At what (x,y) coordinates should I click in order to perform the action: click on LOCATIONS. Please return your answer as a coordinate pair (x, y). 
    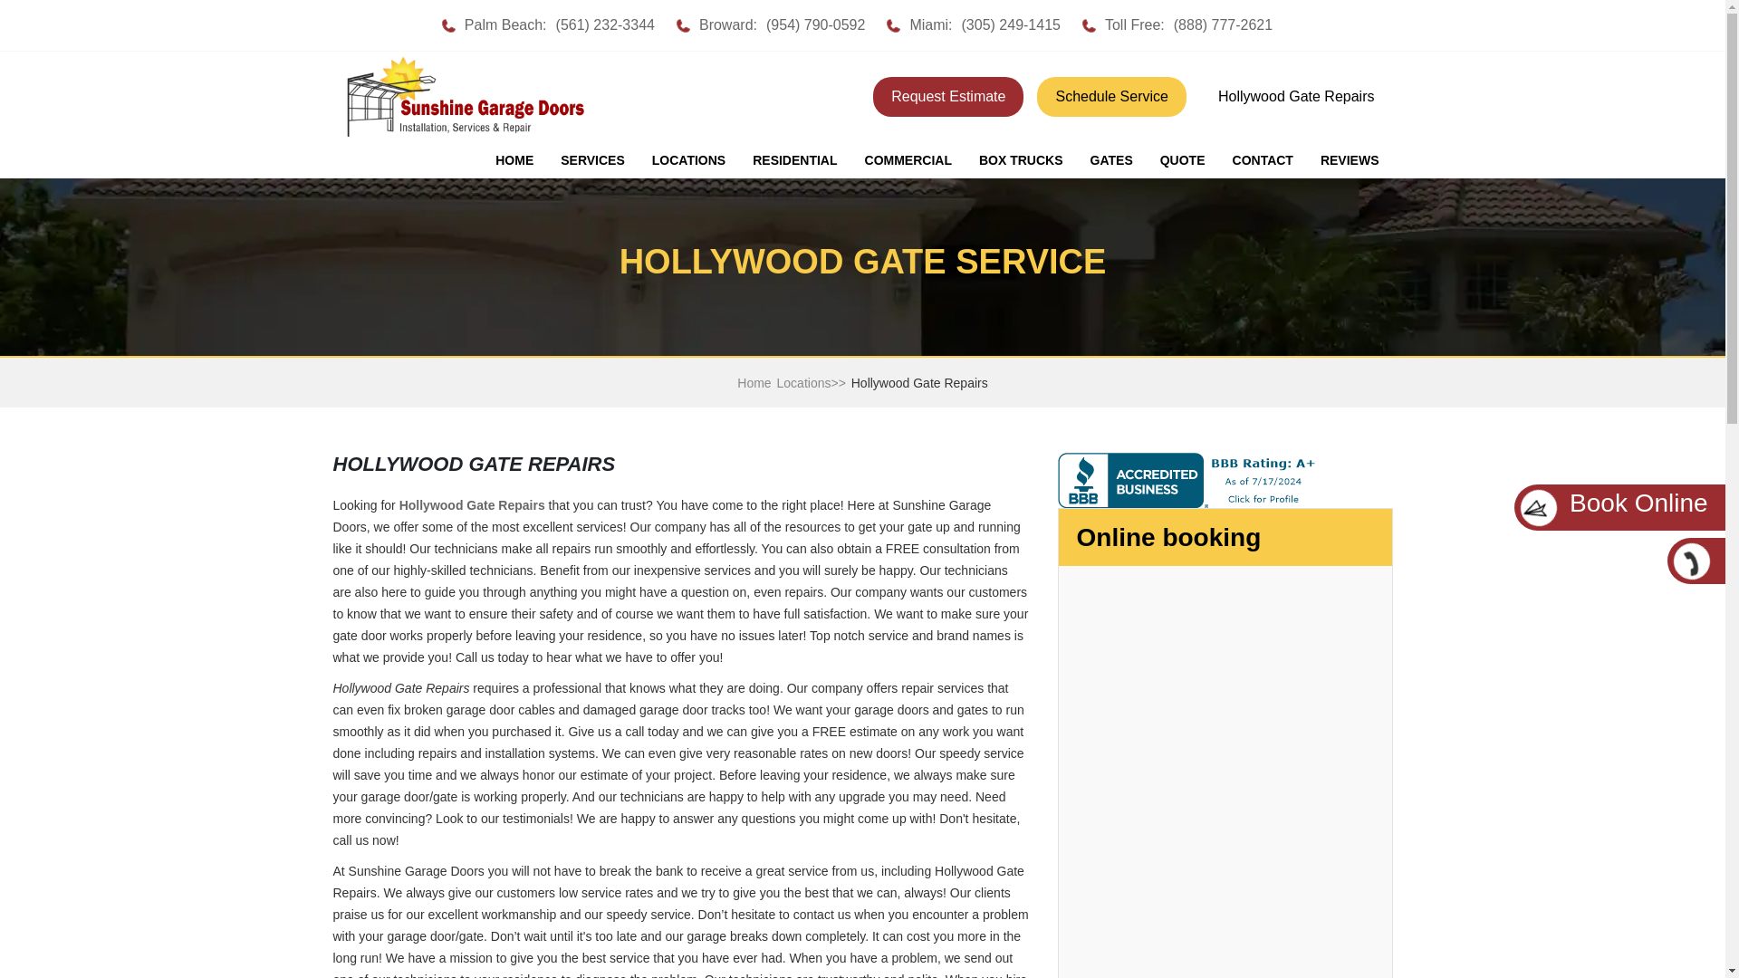
    Looking at the image, I should click on (688, 160).